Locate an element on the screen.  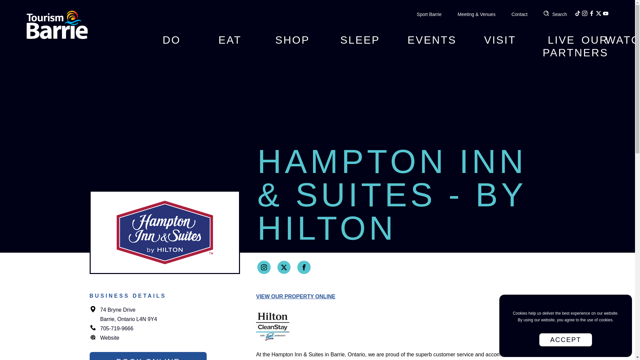
Sport Barrie is located at coordinates (429, 14).